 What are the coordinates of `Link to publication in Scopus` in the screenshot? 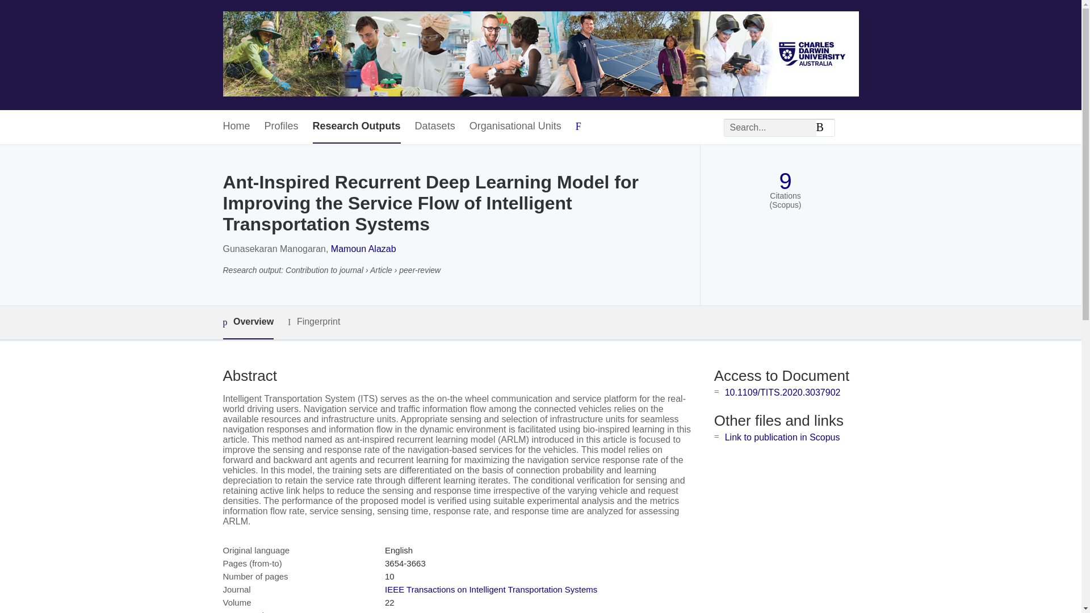 It's located at (782, 437).